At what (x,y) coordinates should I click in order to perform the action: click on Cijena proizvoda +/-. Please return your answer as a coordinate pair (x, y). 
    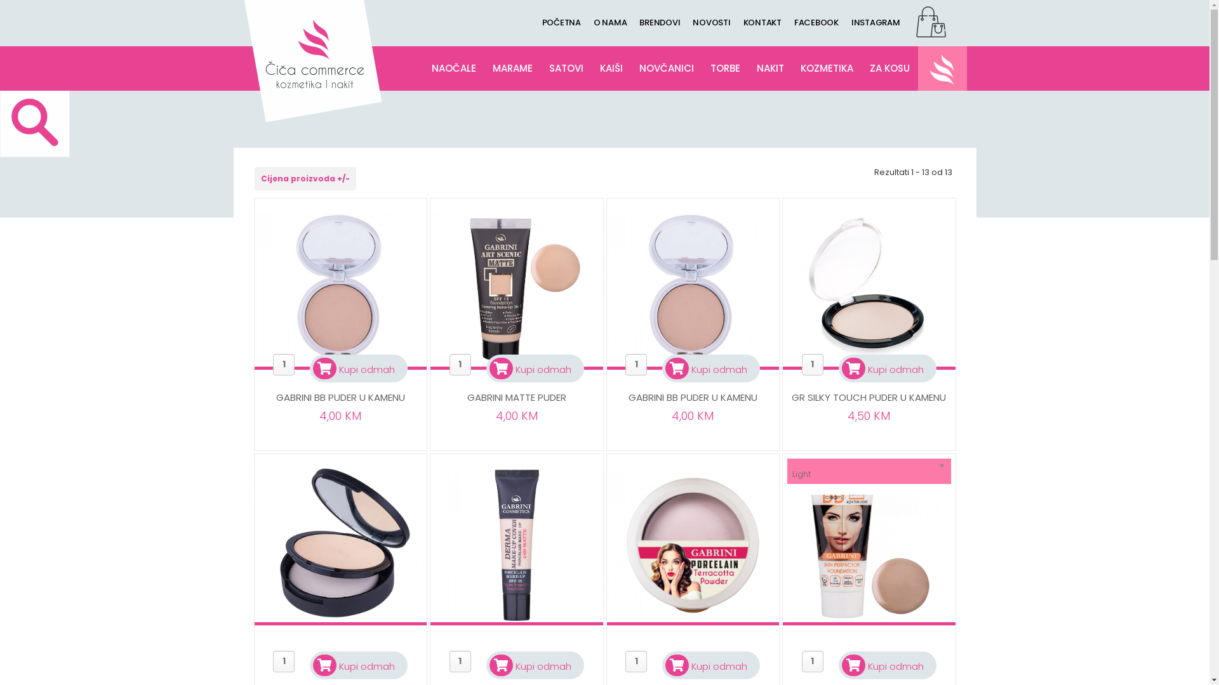
    Looking at the image, I should click on (305, 179).